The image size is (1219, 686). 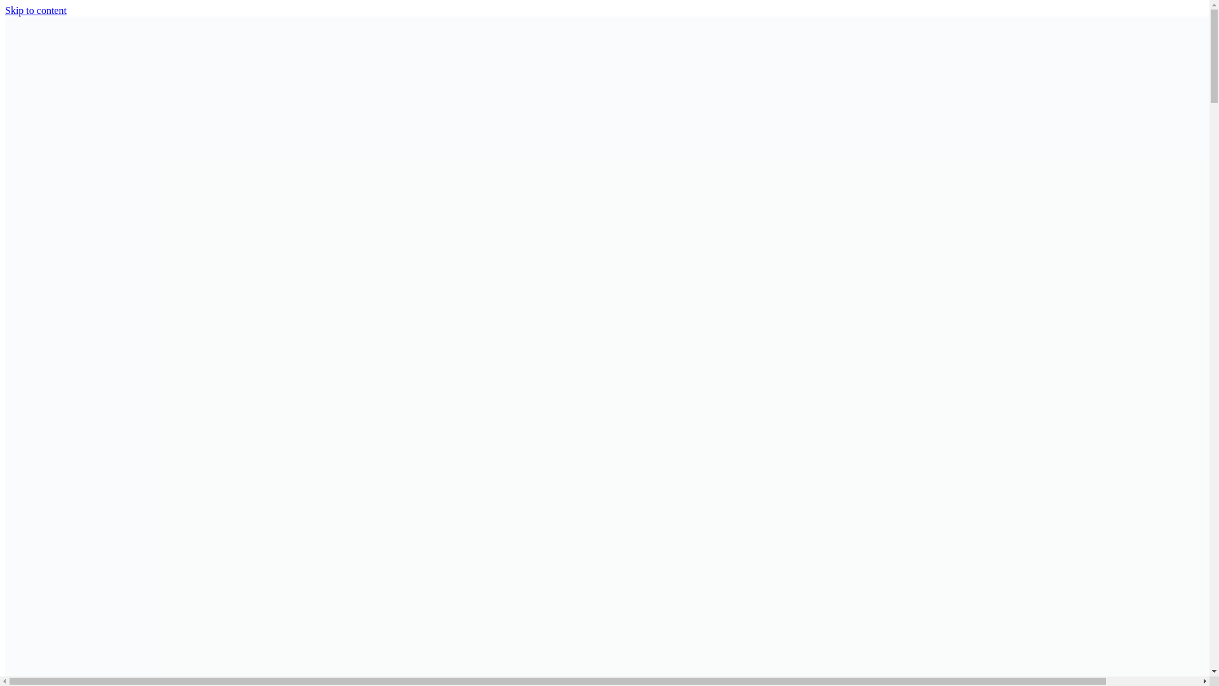 I want to click on Skip to content, so click(x=36, y=10).